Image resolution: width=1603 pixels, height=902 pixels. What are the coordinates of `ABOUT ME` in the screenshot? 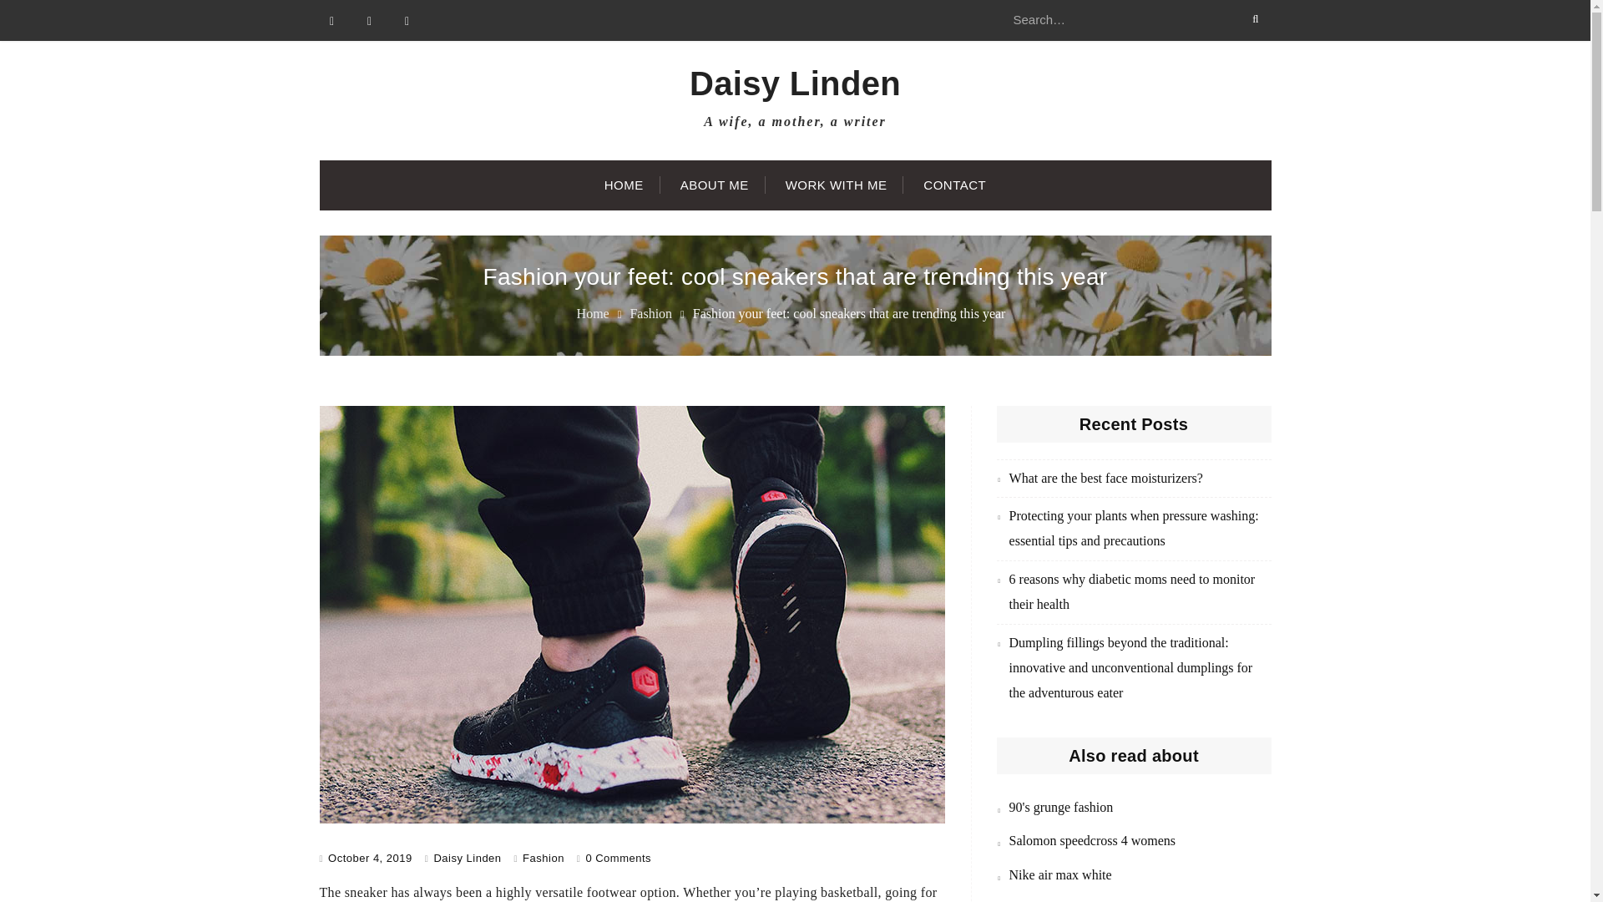 It's located at (715, 185).